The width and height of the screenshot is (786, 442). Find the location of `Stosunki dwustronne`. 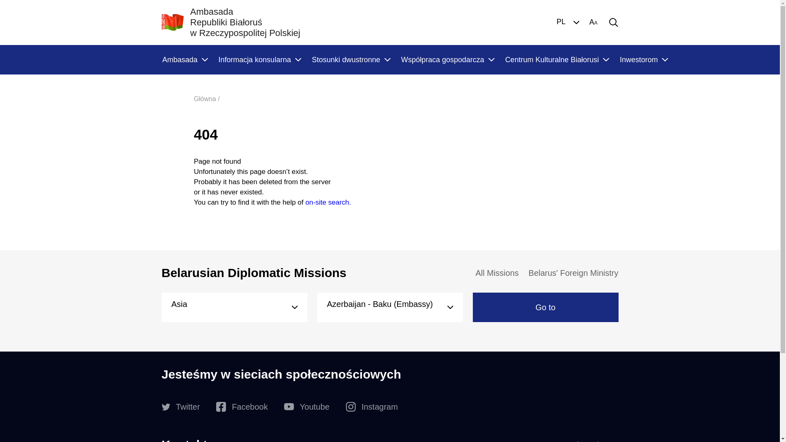

Stosunki dwustronne is located at coordinates (351, 60).